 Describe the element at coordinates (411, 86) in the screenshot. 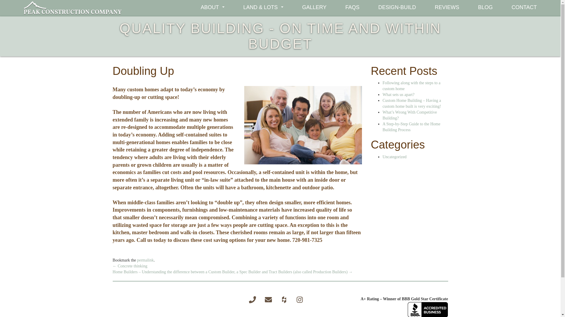

I see `Following along with the steps to a custom home` at that location.